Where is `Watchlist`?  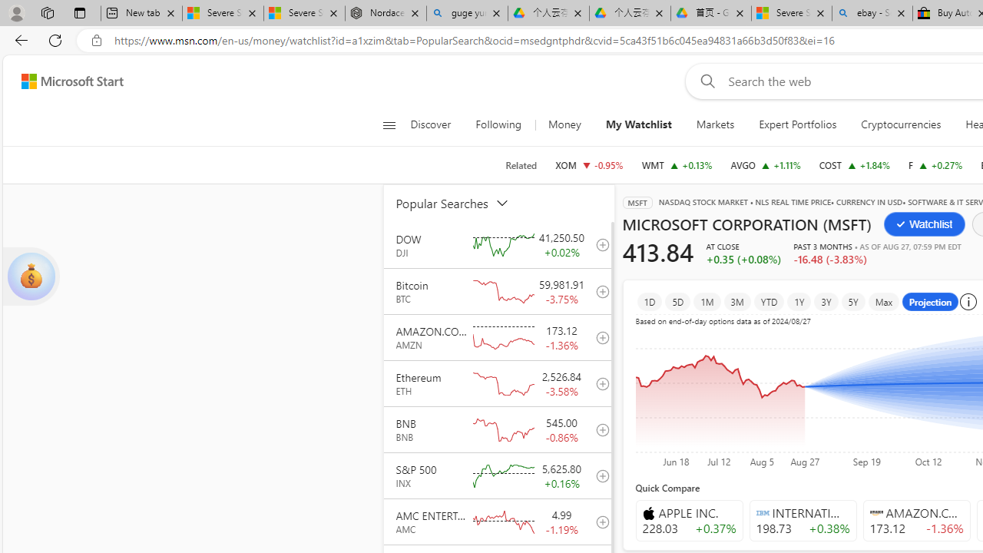
Watchlist is located at coordinates (925, 224).